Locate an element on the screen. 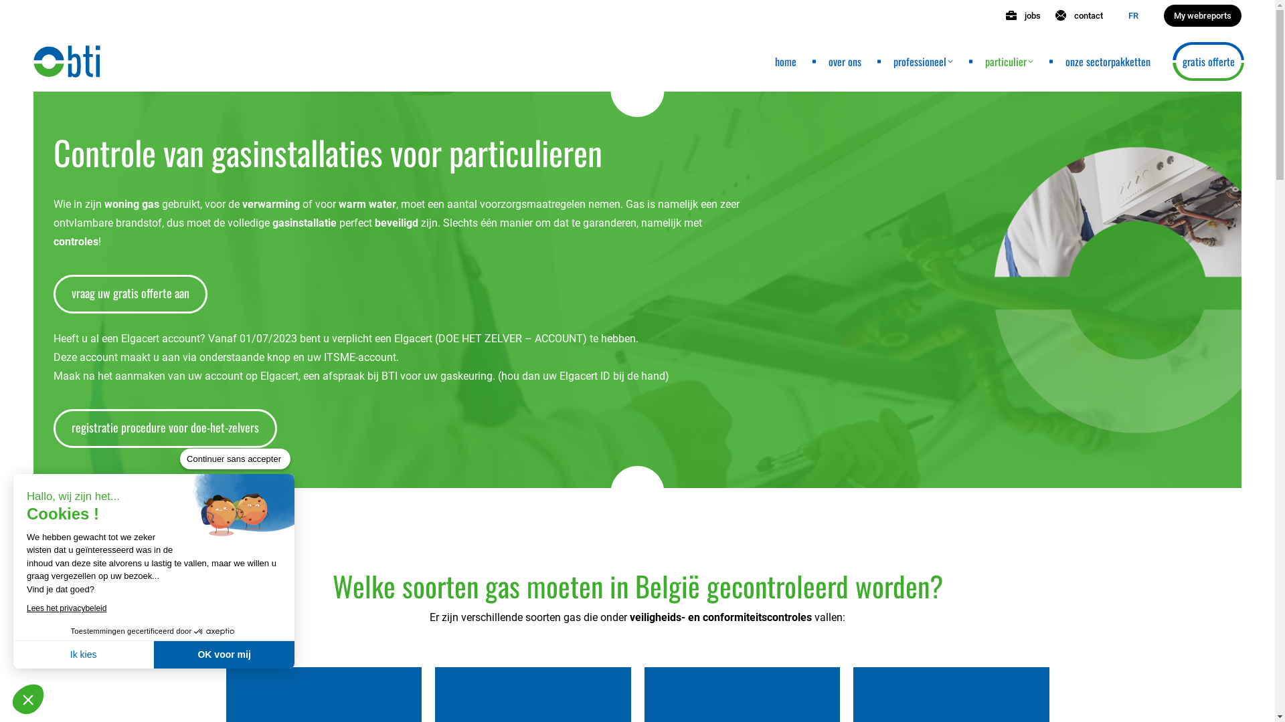 Image resolution: width=1285 pixels, height=722 pixels. part-gaz is located at coordinates (1117, 290).